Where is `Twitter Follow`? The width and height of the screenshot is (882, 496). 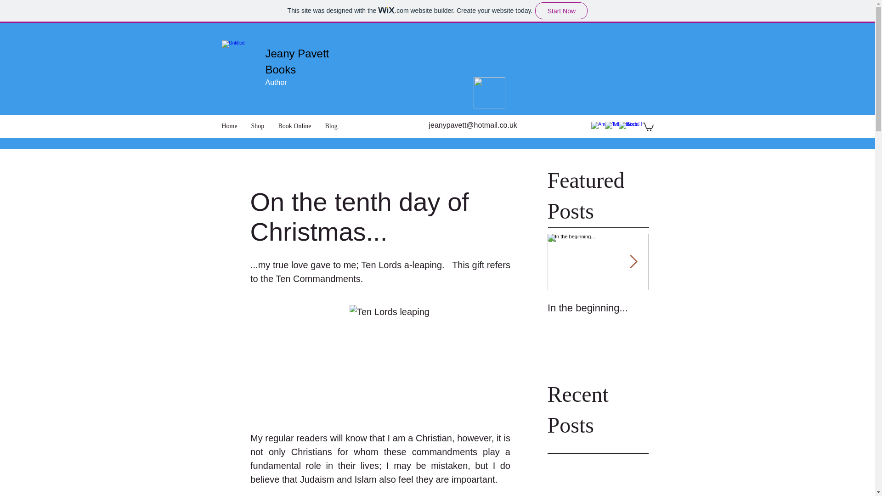
Twitter Follow is located at coordinates (525, 101).